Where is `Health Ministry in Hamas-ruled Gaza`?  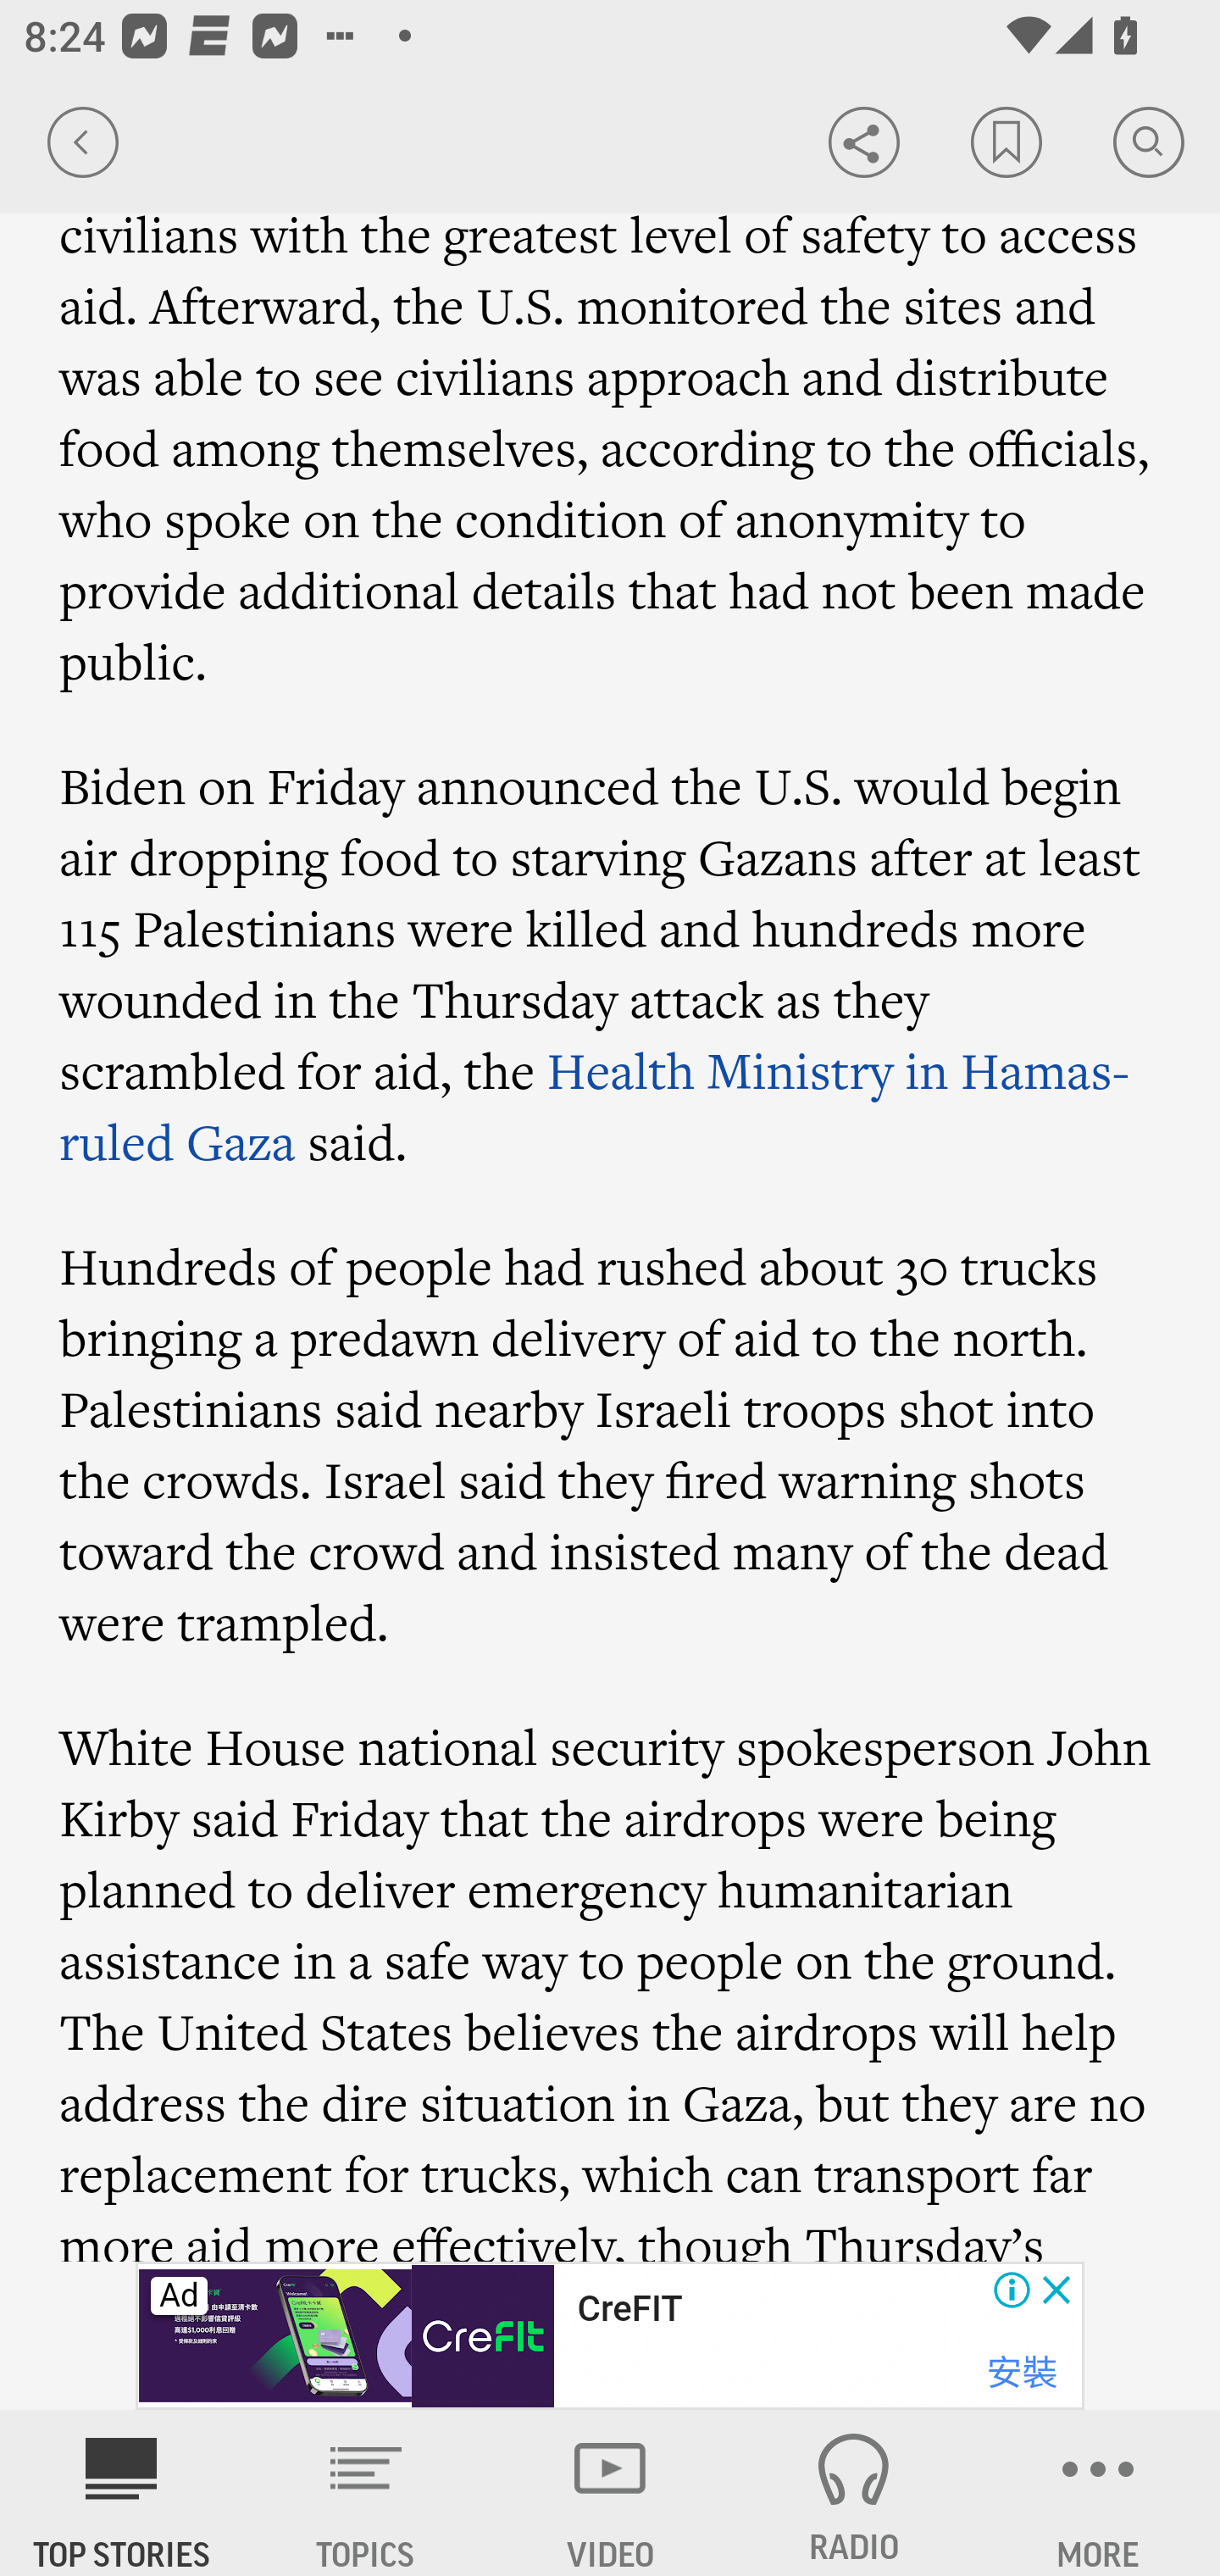 Health Ministry in Hamas-ruled Gaza is located at coordinates (596, 1107).